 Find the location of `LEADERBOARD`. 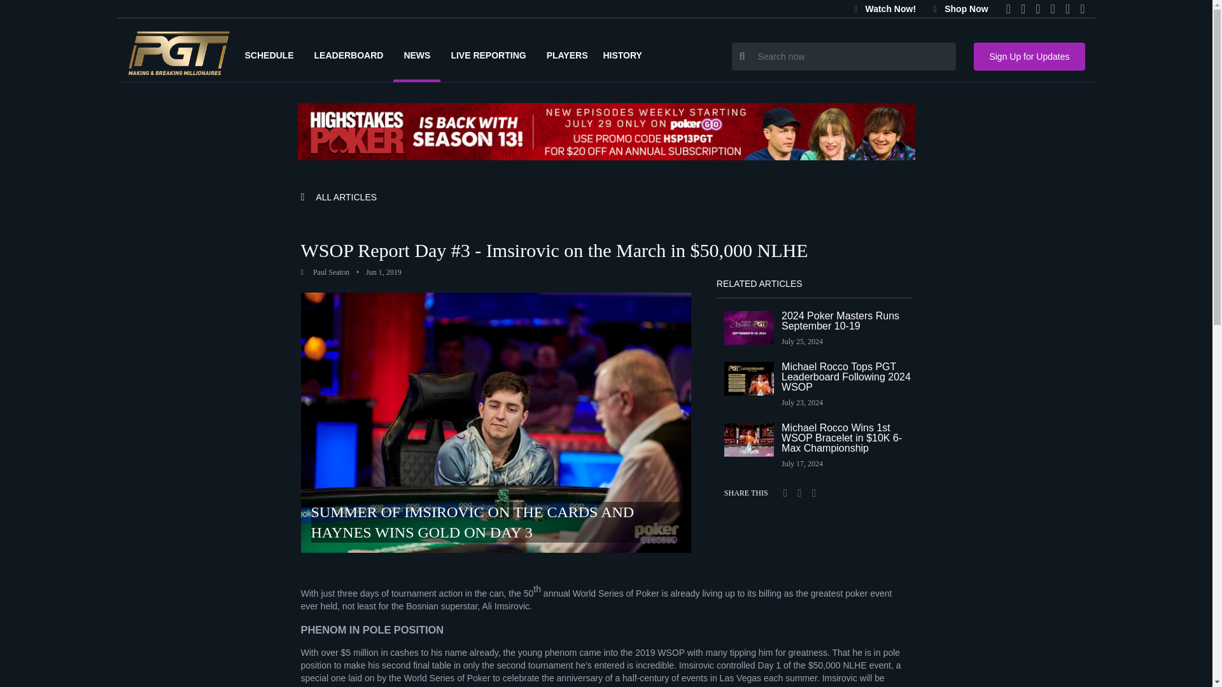

LEADERBOARD is located at coordinates (349, 55).